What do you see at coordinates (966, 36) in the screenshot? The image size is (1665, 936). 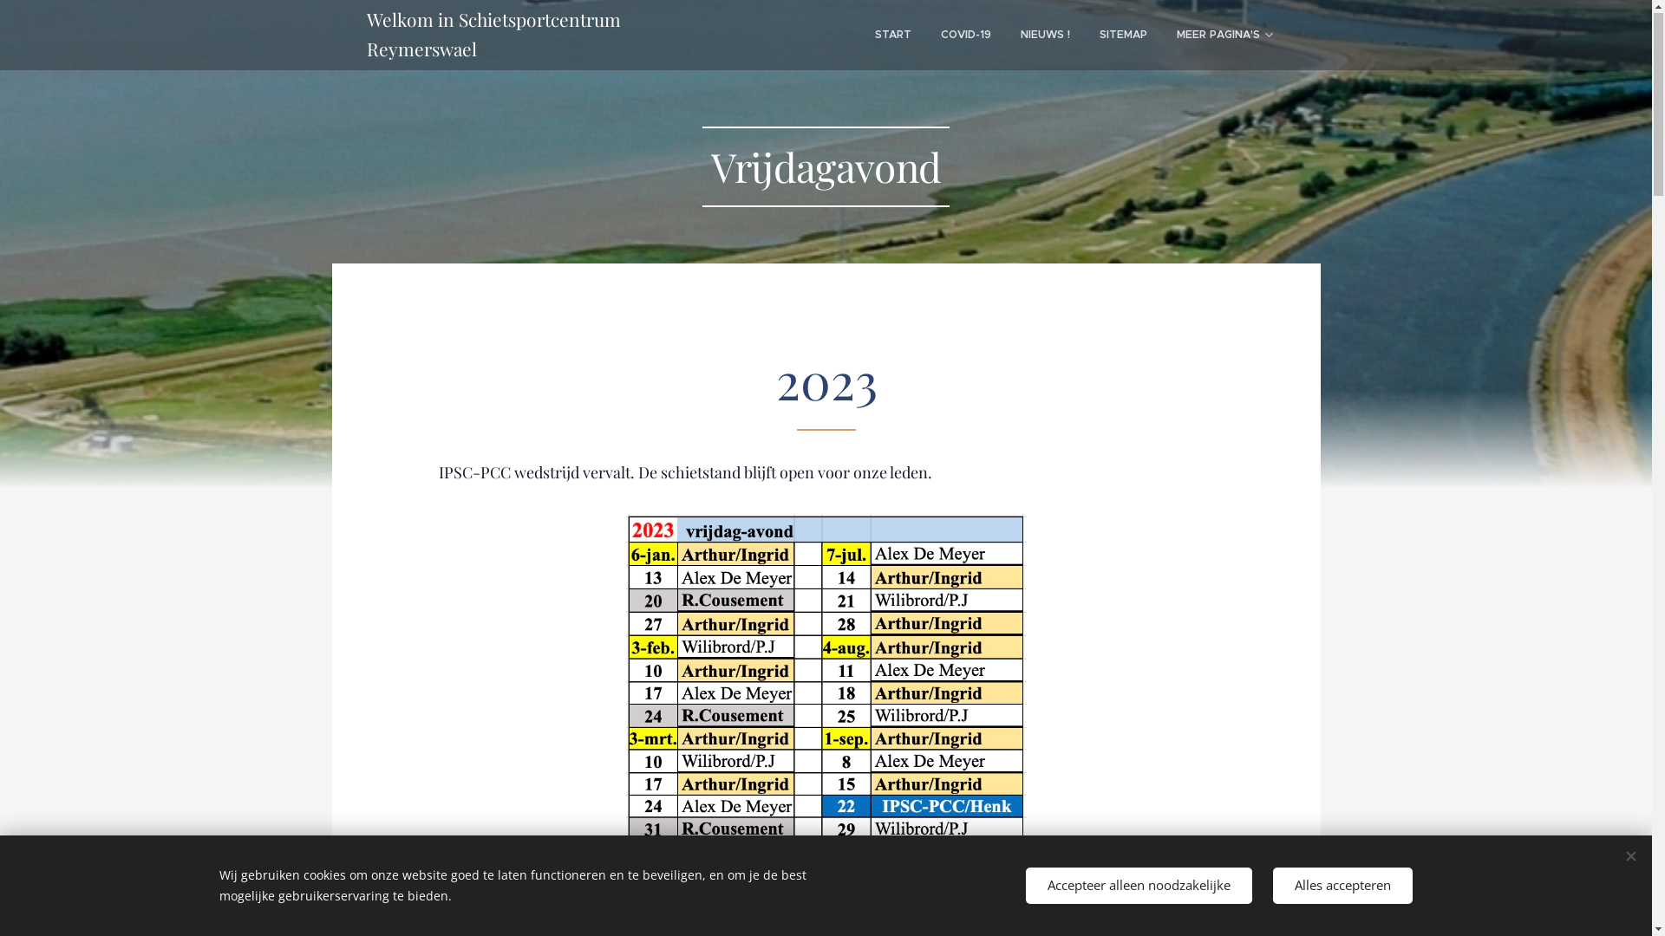 I see `COVID-19` at bounding box center [966, 36].